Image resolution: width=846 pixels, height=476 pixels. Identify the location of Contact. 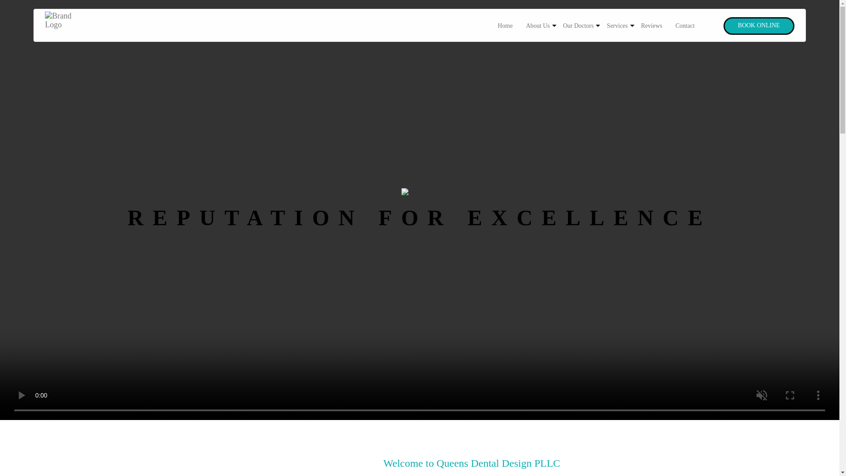
(685, 26).